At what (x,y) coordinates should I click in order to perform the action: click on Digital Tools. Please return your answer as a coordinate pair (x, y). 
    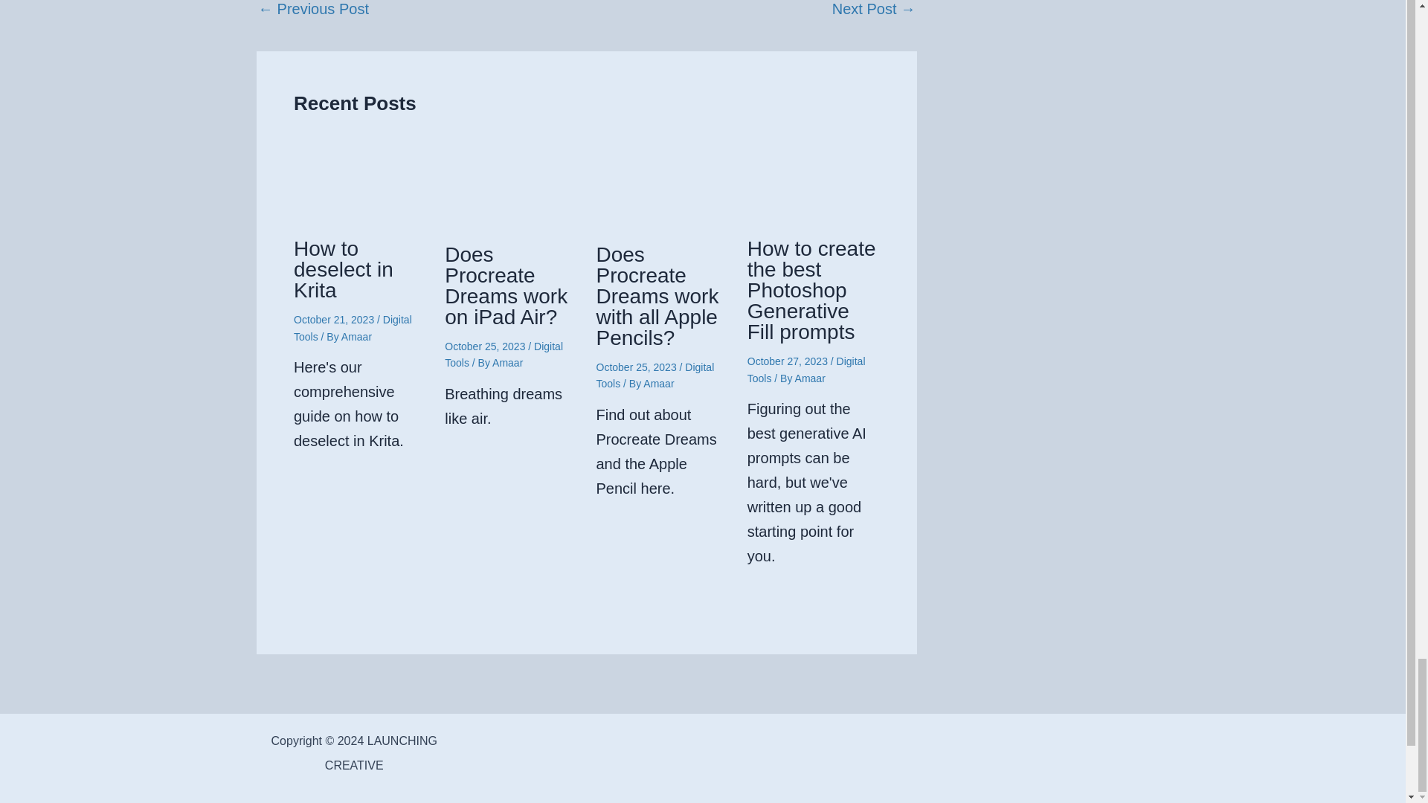
    Looking at the image, I should click on (806, 370).